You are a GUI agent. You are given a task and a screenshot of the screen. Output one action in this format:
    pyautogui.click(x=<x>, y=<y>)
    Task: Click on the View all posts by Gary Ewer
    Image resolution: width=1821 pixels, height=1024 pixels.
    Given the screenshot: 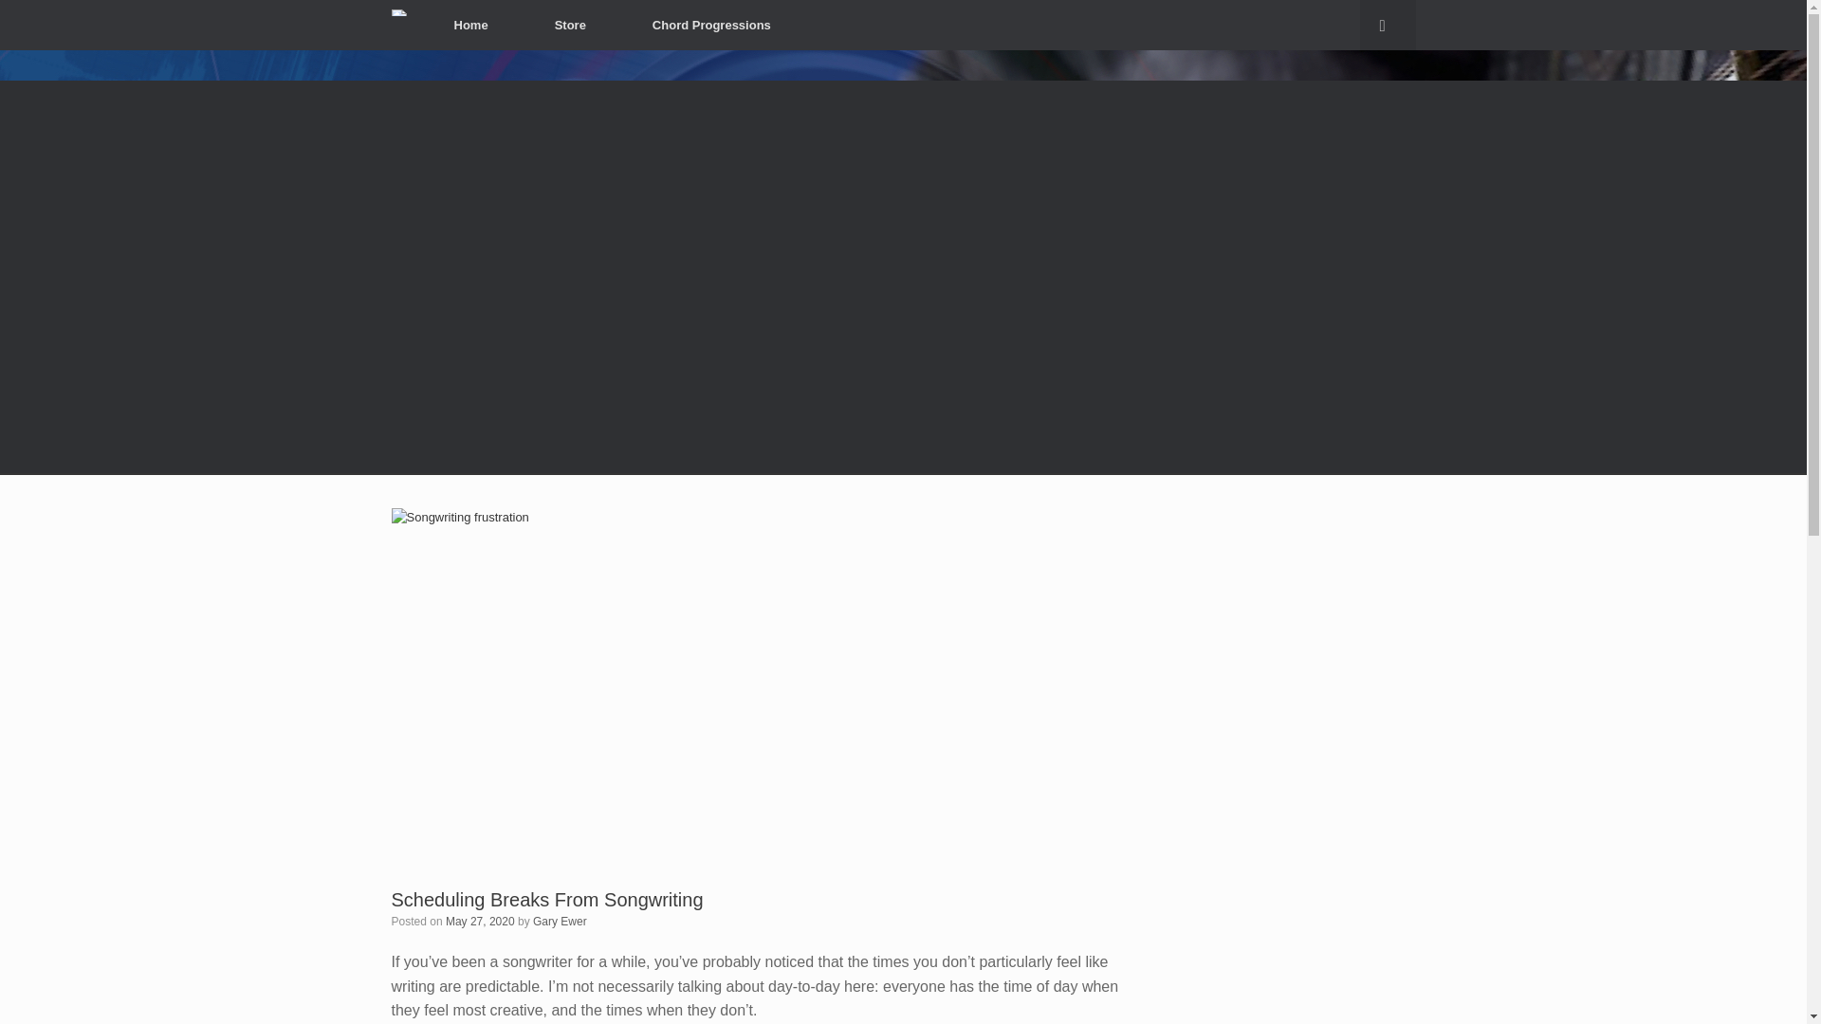 What is the action you would take?
    pyautogui.click(x=560, y=921)
    